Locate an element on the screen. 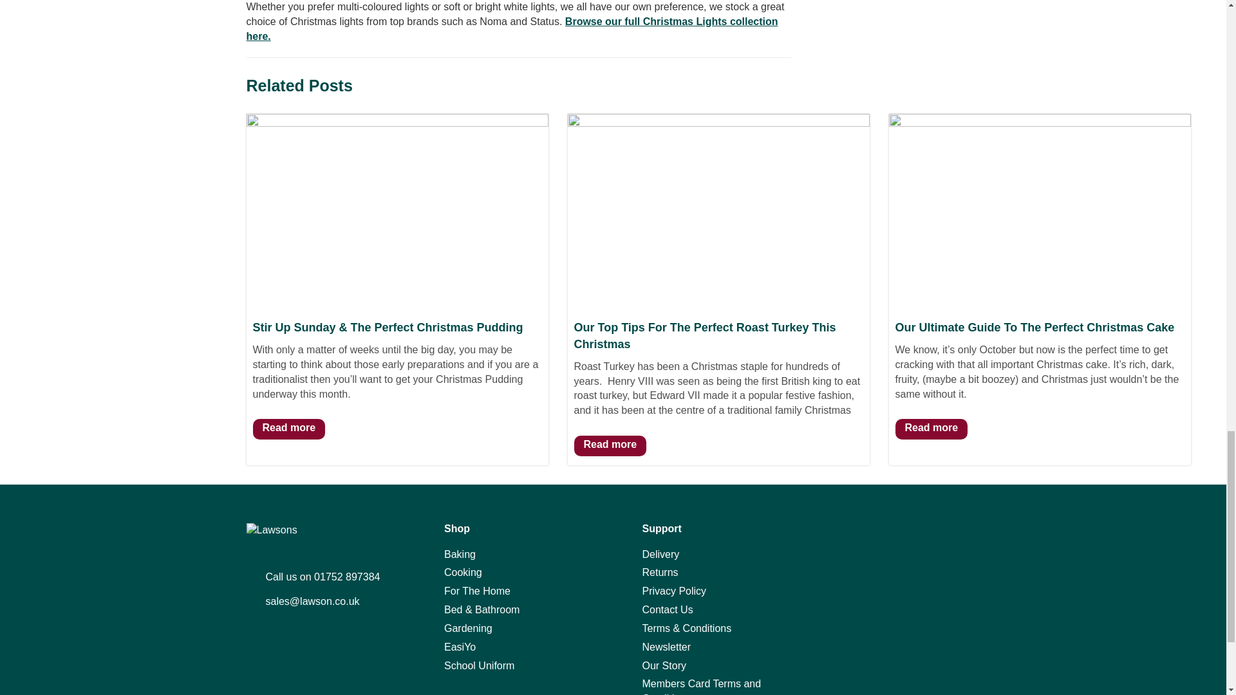  Baking is located at coordinates (514, 555).